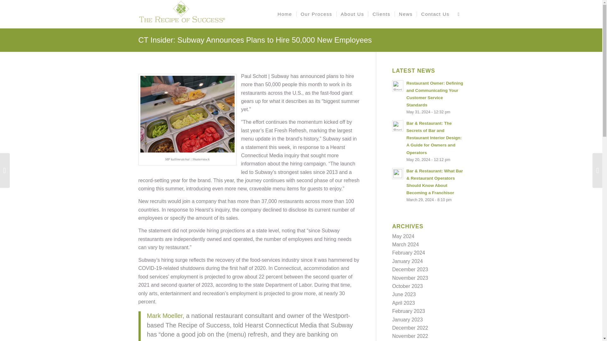 The height and width of the screenshot is (341, 607). What do you see at coordinates (403, 236) in the screenshot?
I see `May 2024` at bounding box center [403, 236].